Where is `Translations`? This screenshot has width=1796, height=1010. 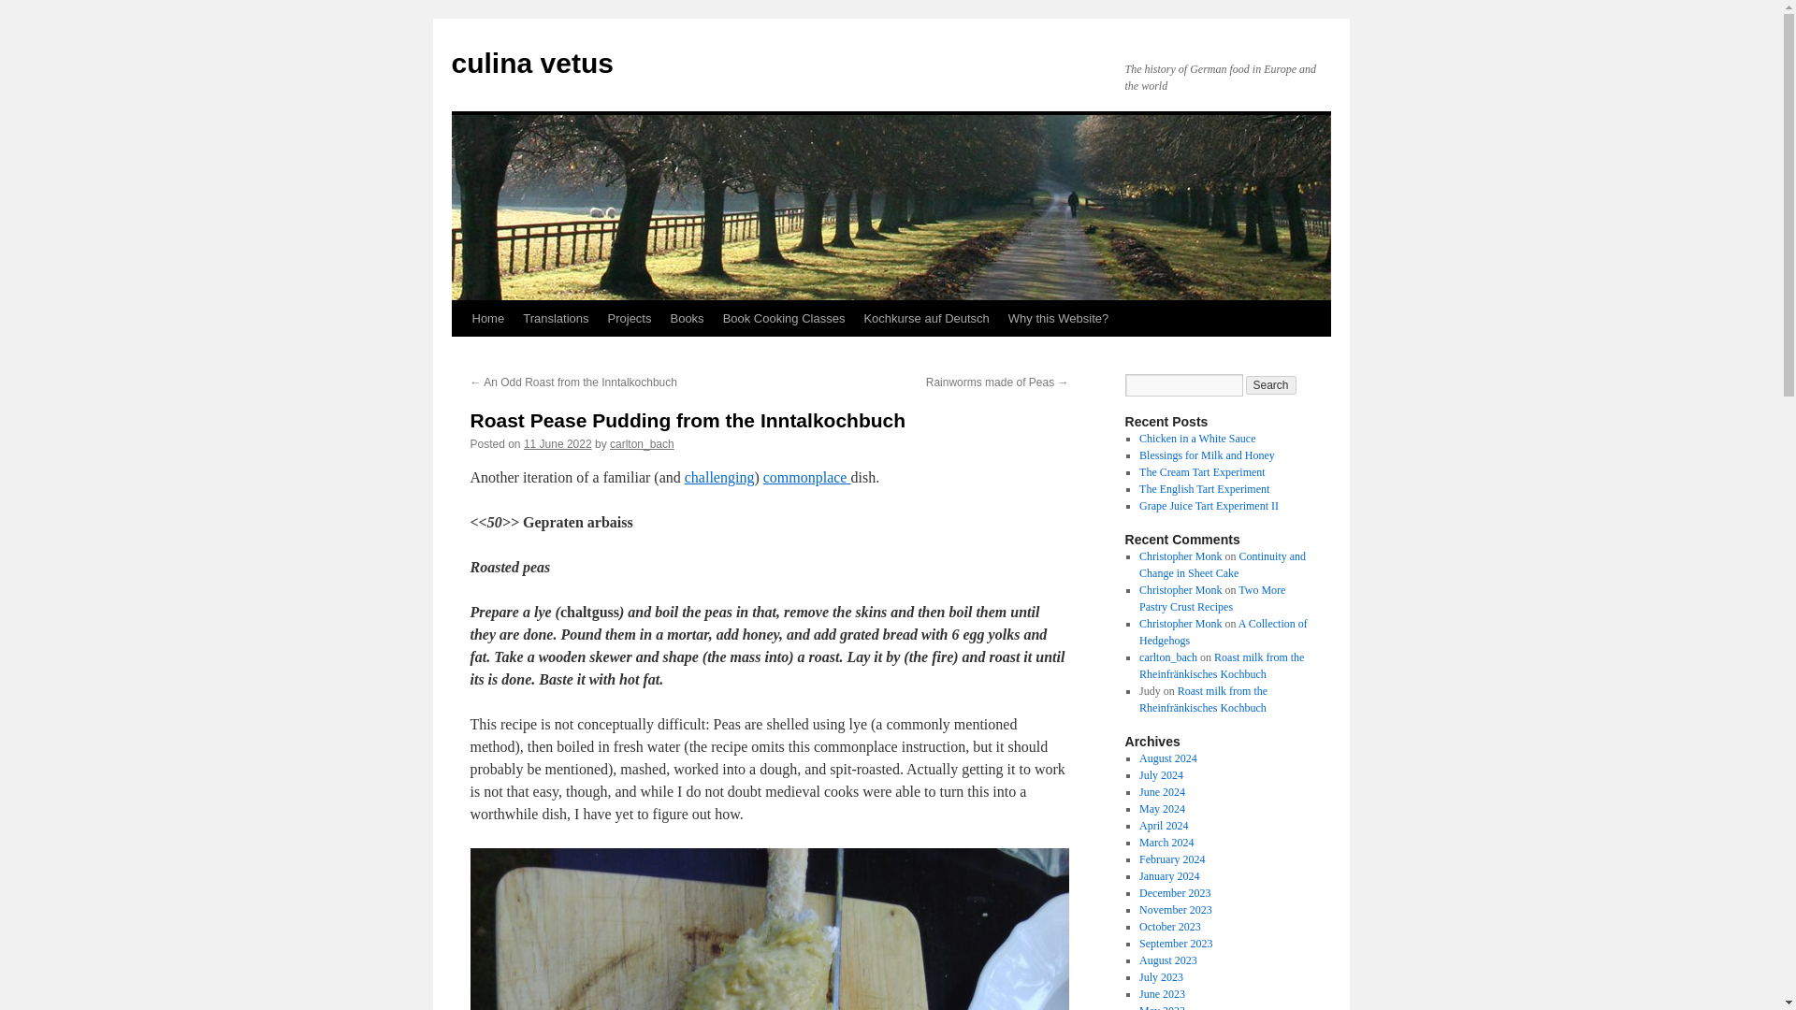 Translations is located at coordinates (556, 318).